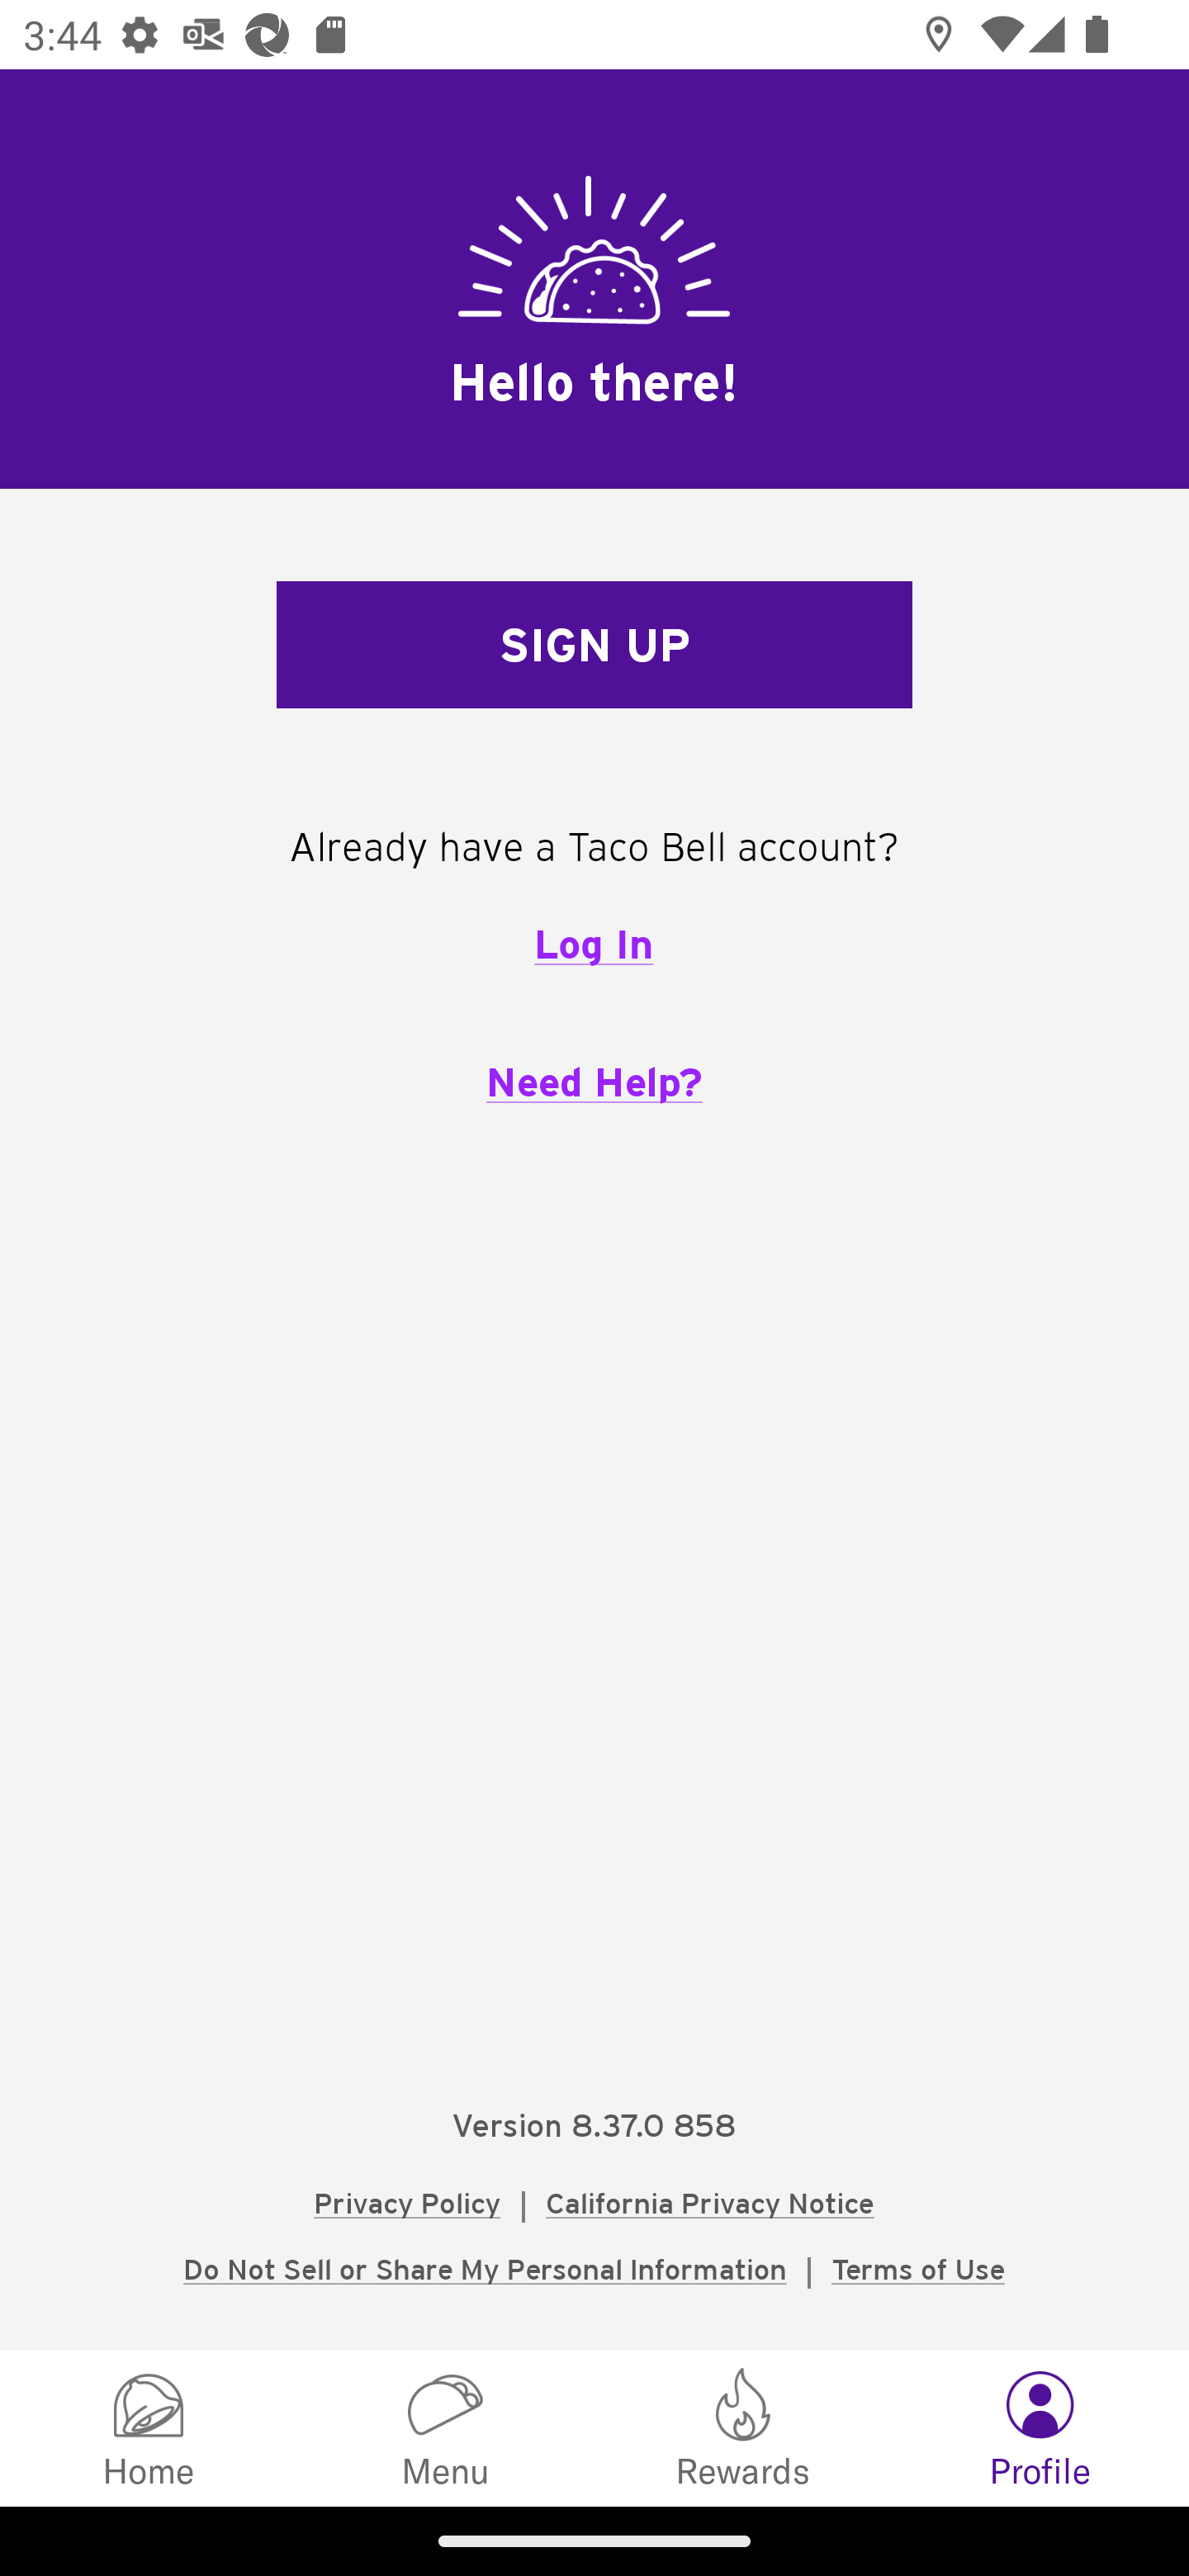  Describe the element at coordinates (917, 2269) in the screenshot. I see `Terms of Use` at that location.